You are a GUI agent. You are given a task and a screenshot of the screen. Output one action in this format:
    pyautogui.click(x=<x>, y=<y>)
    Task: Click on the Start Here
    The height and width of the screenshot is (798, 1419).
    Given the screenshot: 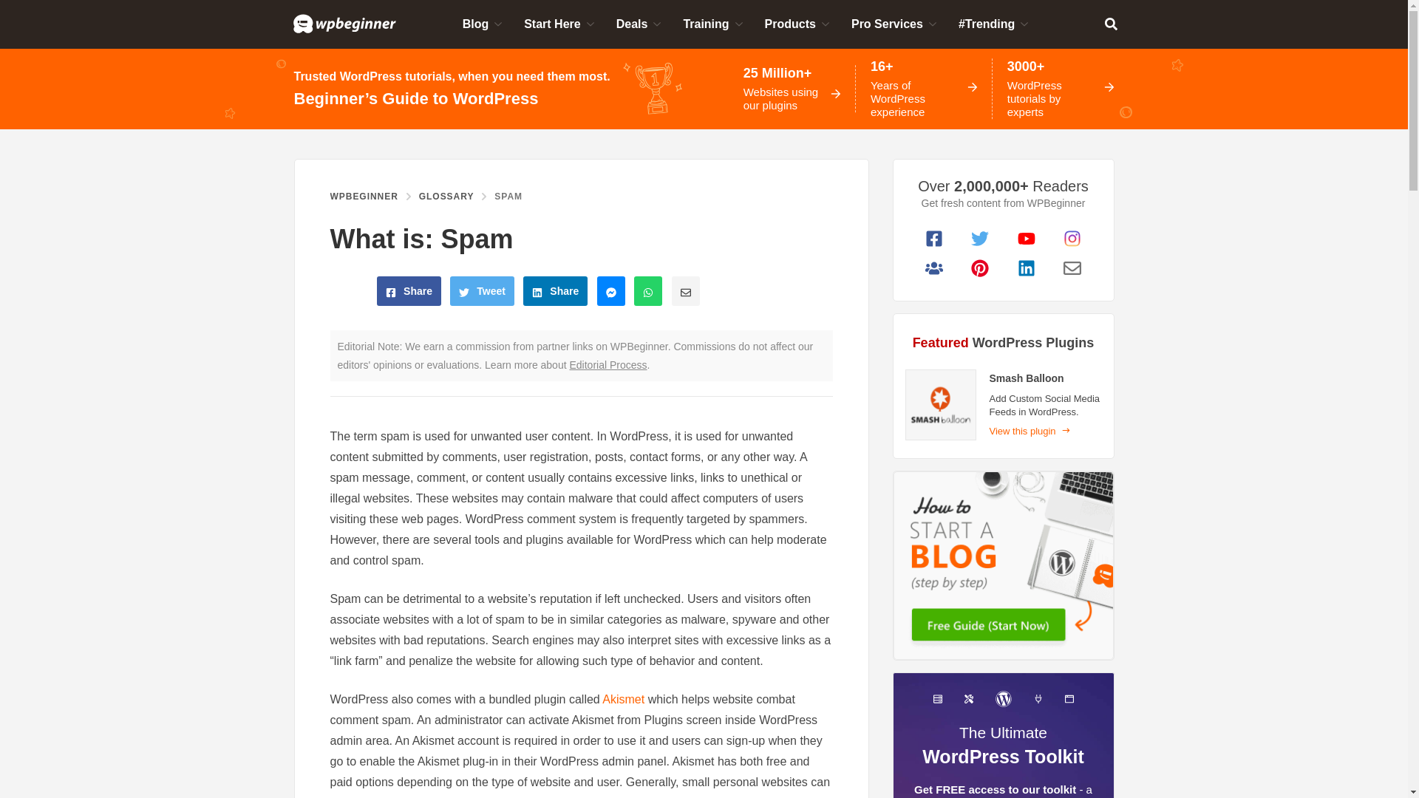 What is the action you would take?
    pyautogui.click(x=558, y=24)
    